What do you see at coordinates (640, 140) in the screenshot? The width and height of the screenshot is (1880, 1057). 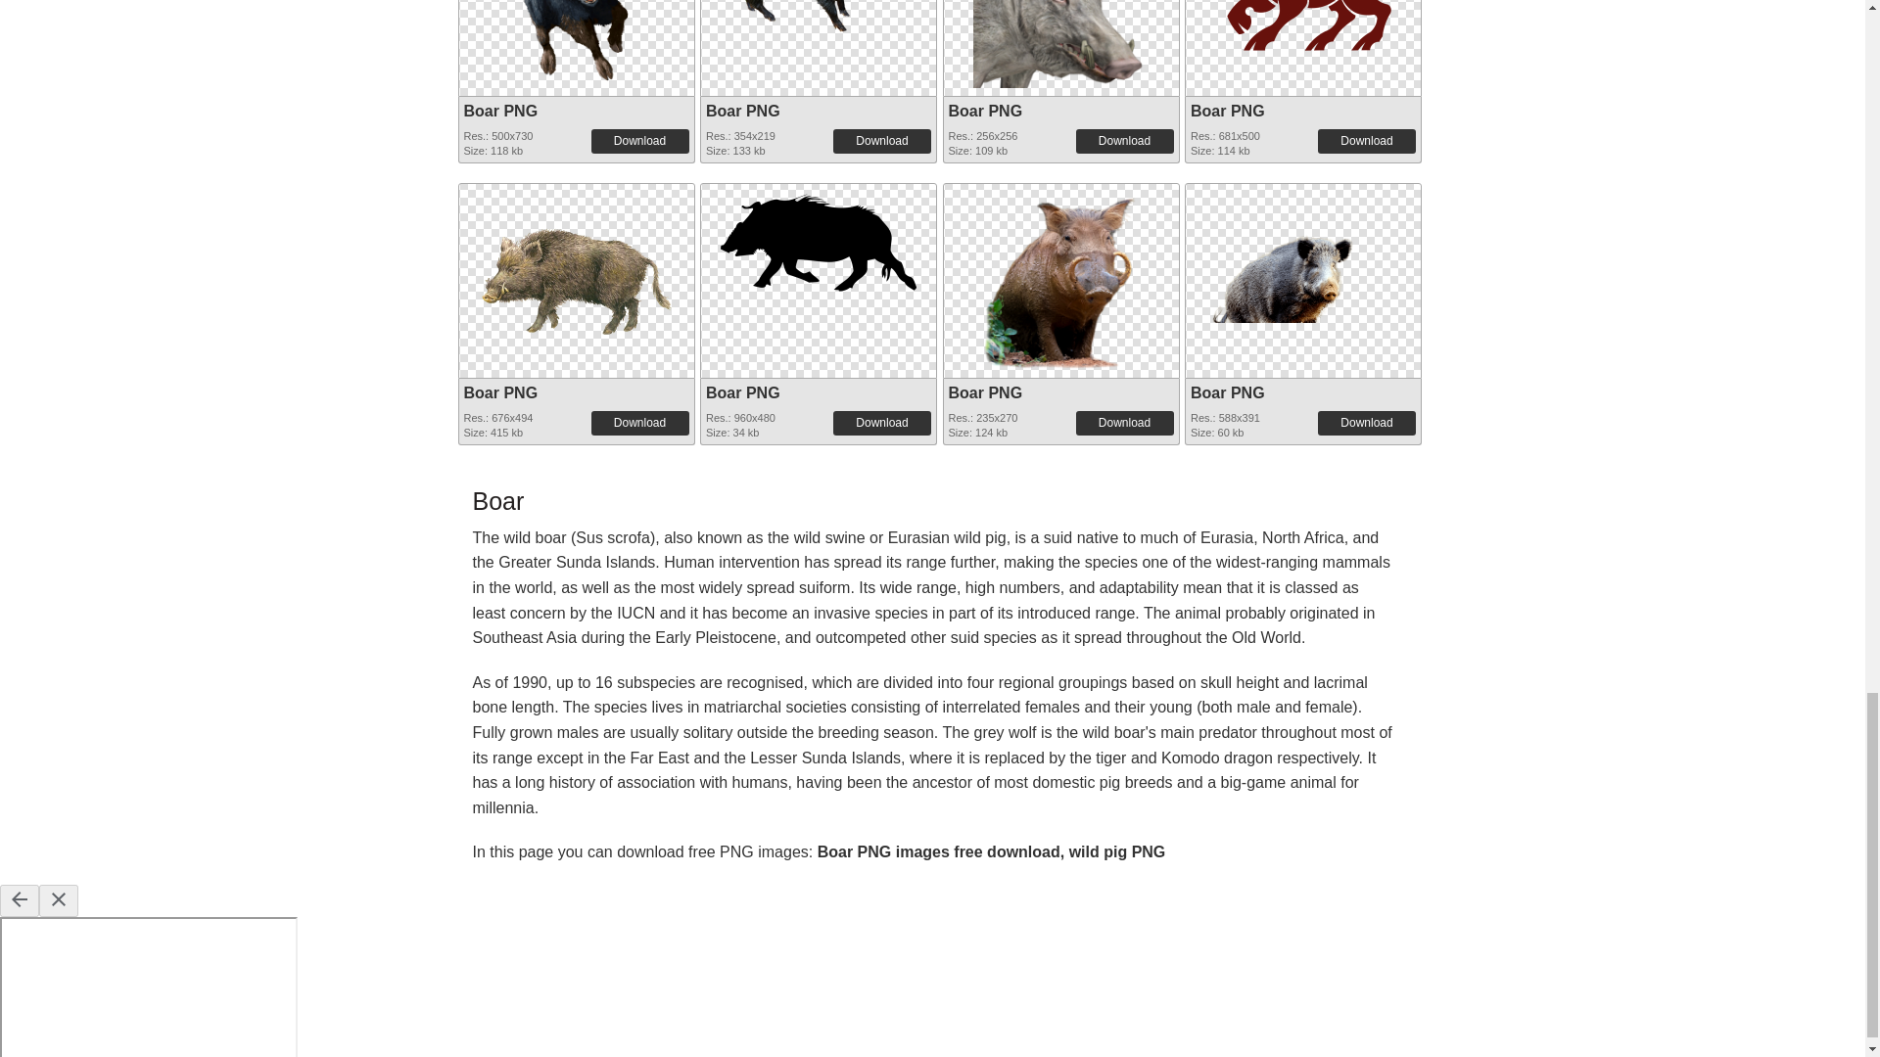 I see `Download` at bounding box center [640, 140].